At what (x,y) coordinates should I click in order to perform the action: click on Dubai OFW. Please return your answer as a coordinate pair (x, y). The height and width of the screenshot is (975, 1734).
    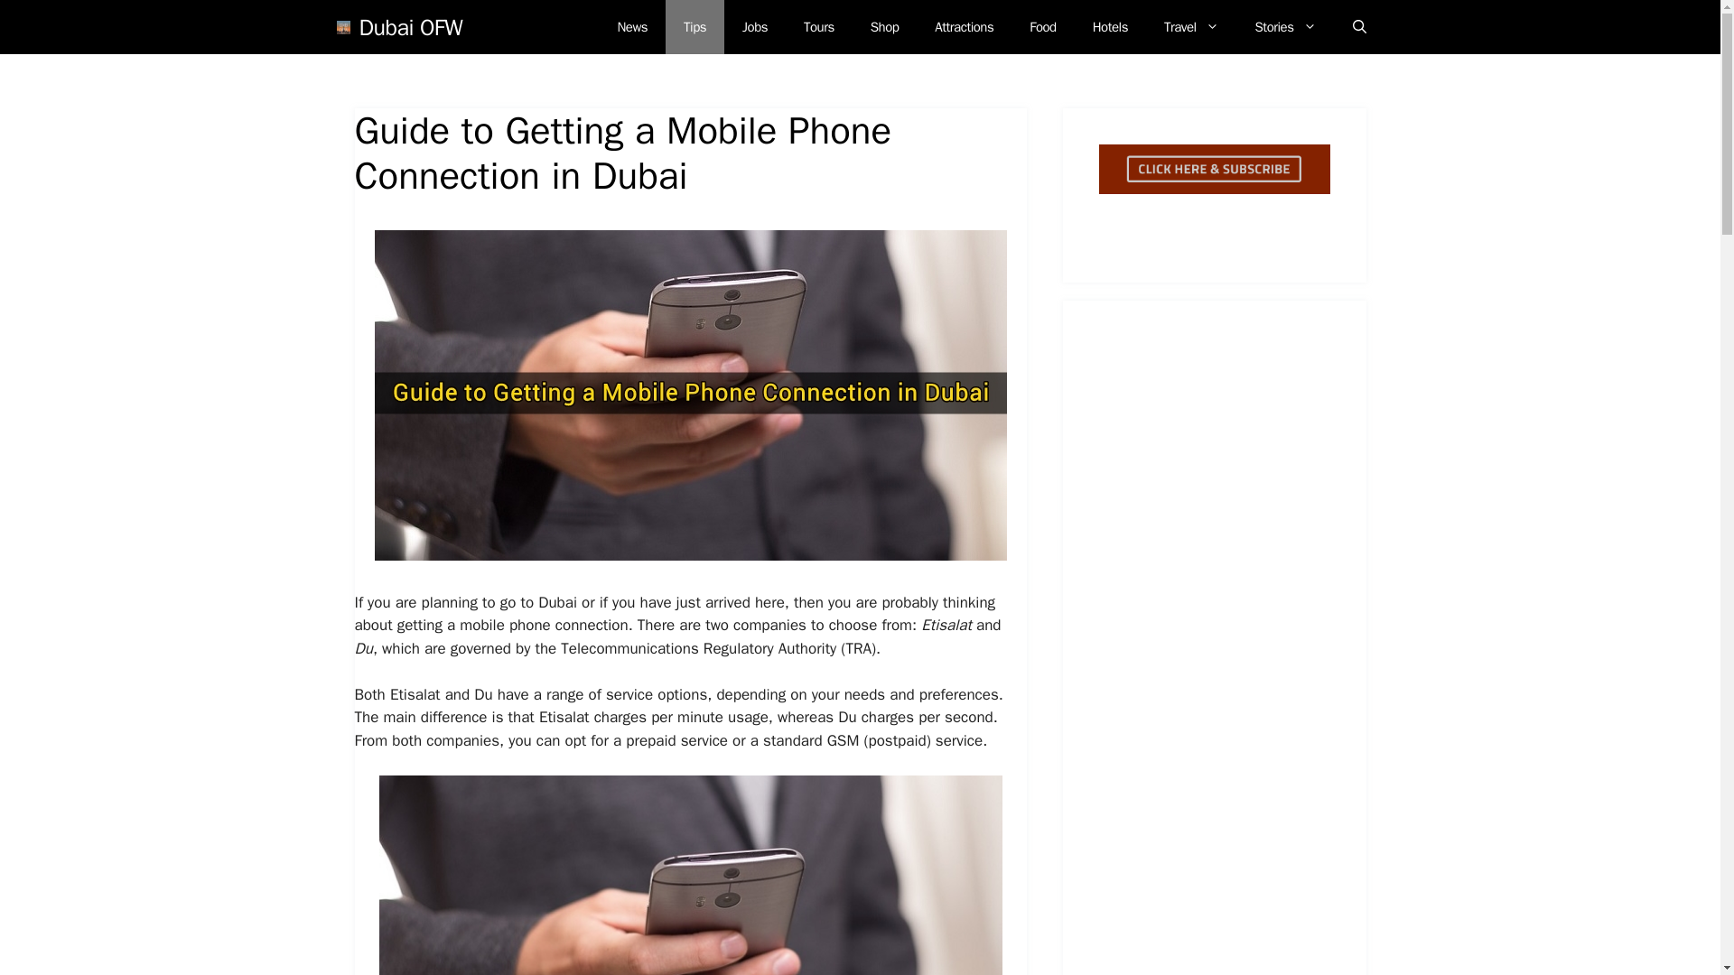
    Looking at the image, I should click on (410, 26).